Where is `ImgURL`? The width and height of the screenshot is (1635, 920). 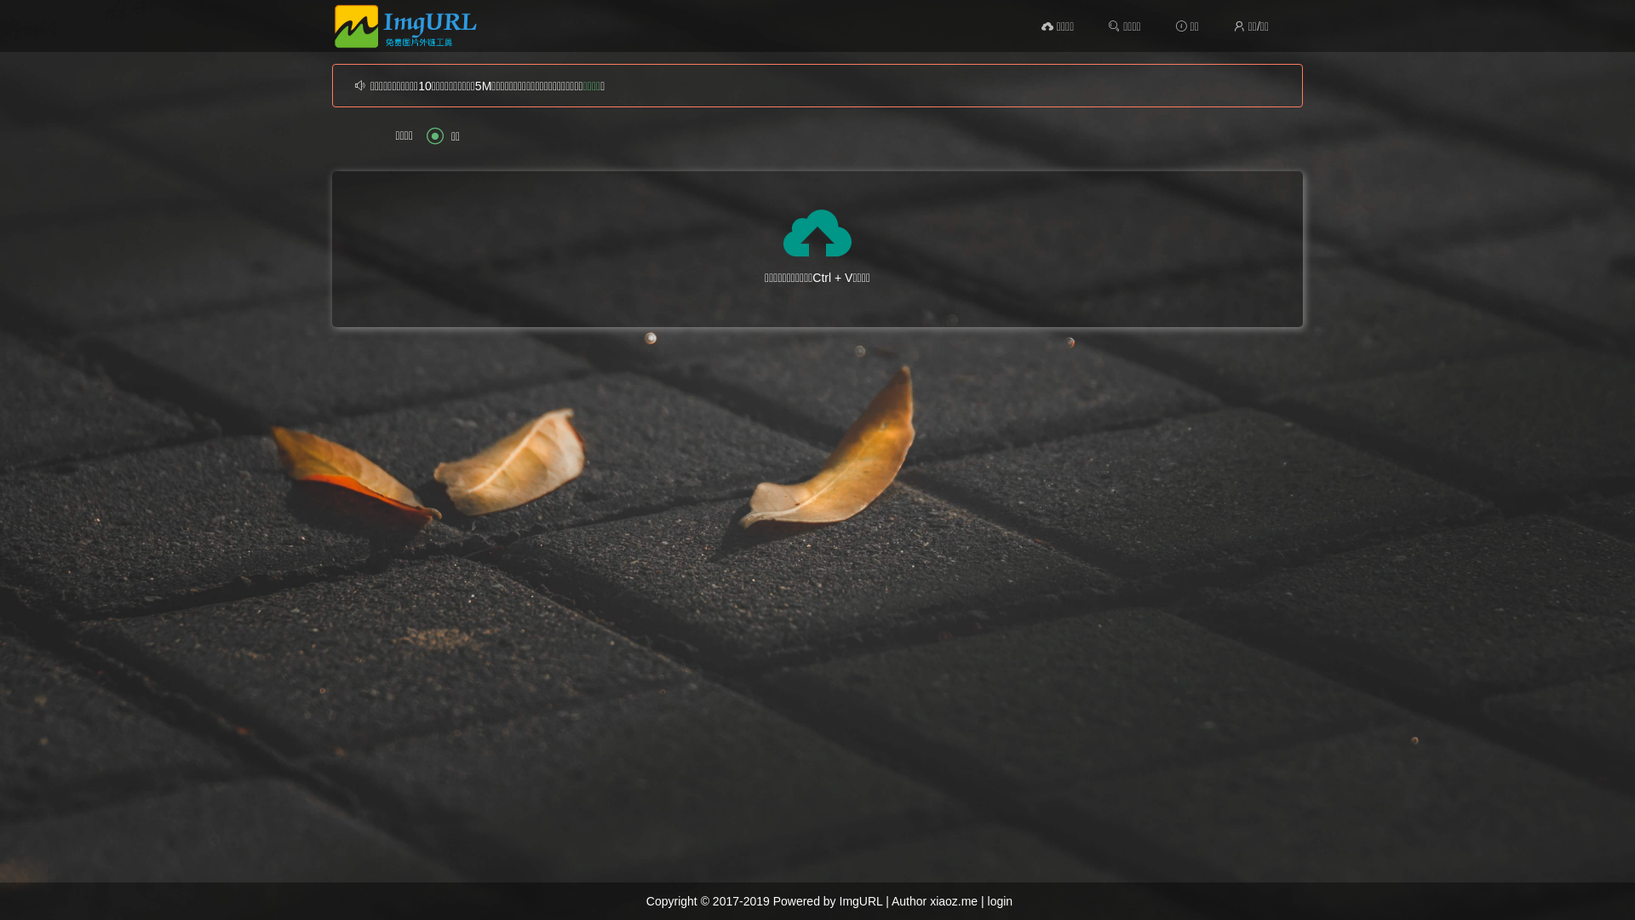
ImgURL is located at coordinates (862, 901).